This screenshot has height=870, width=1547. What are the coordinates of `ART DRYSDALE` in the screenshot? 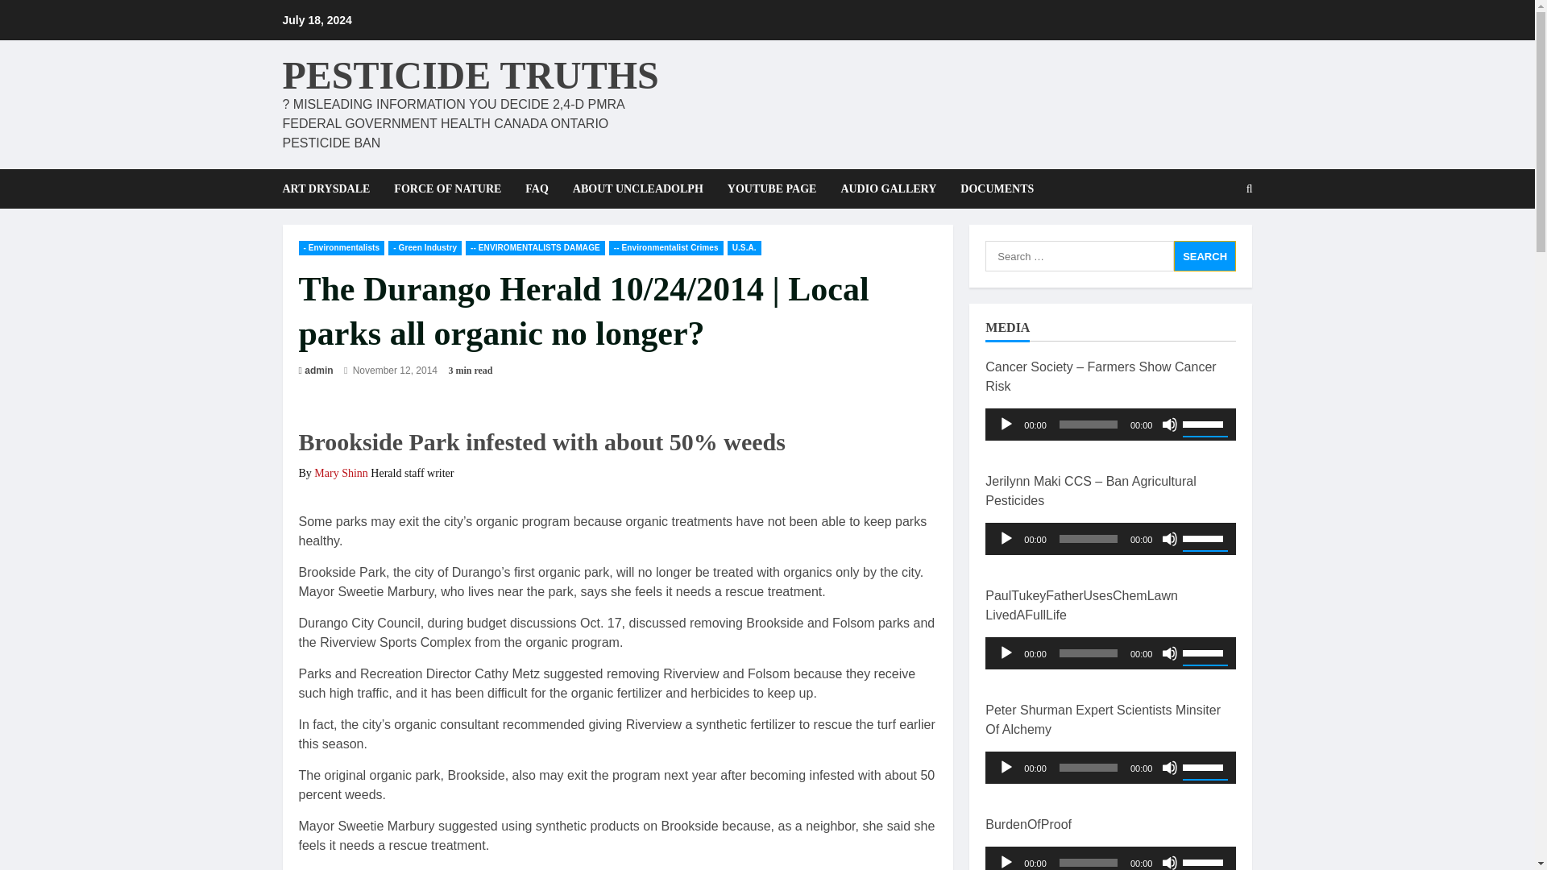 It's located at (332, 188).